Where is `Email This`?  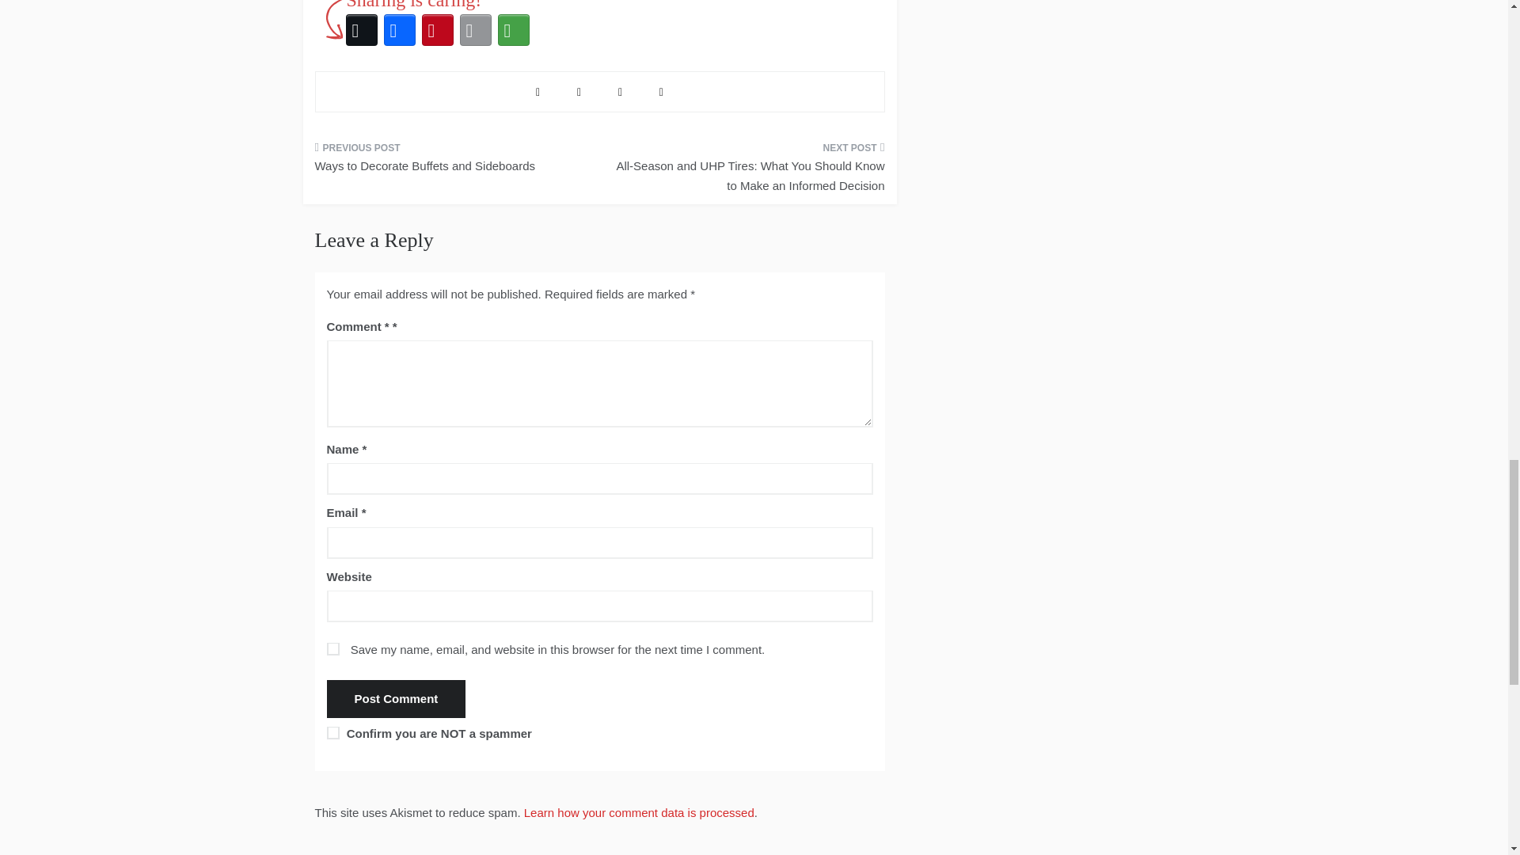
Email This is located at coordinates (475, 30).